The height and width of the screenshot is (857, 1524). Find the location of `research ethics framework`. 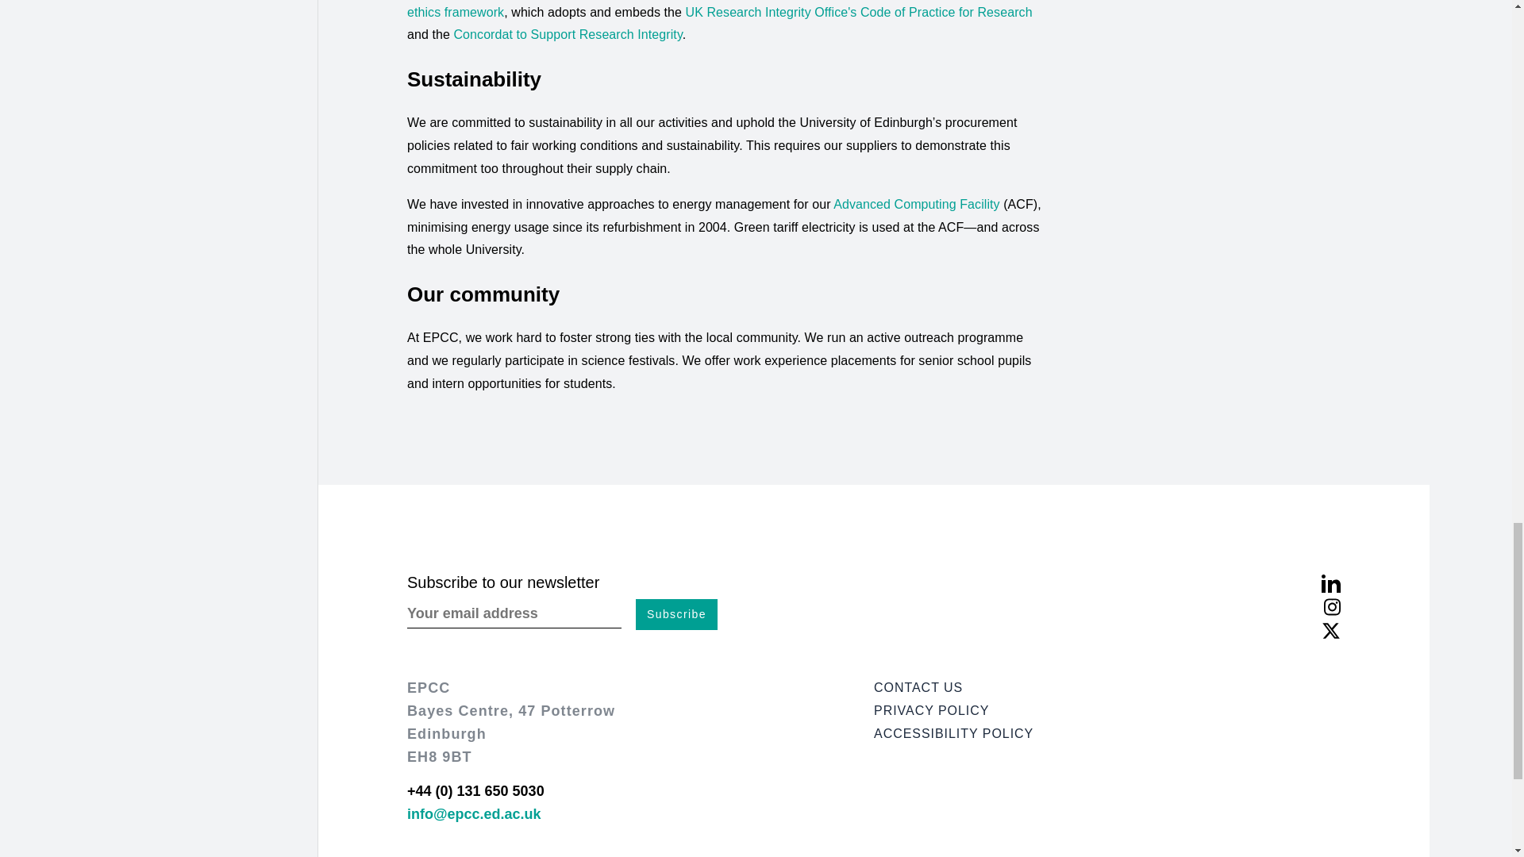

research ethics framework is located at coordinates (721, 10).